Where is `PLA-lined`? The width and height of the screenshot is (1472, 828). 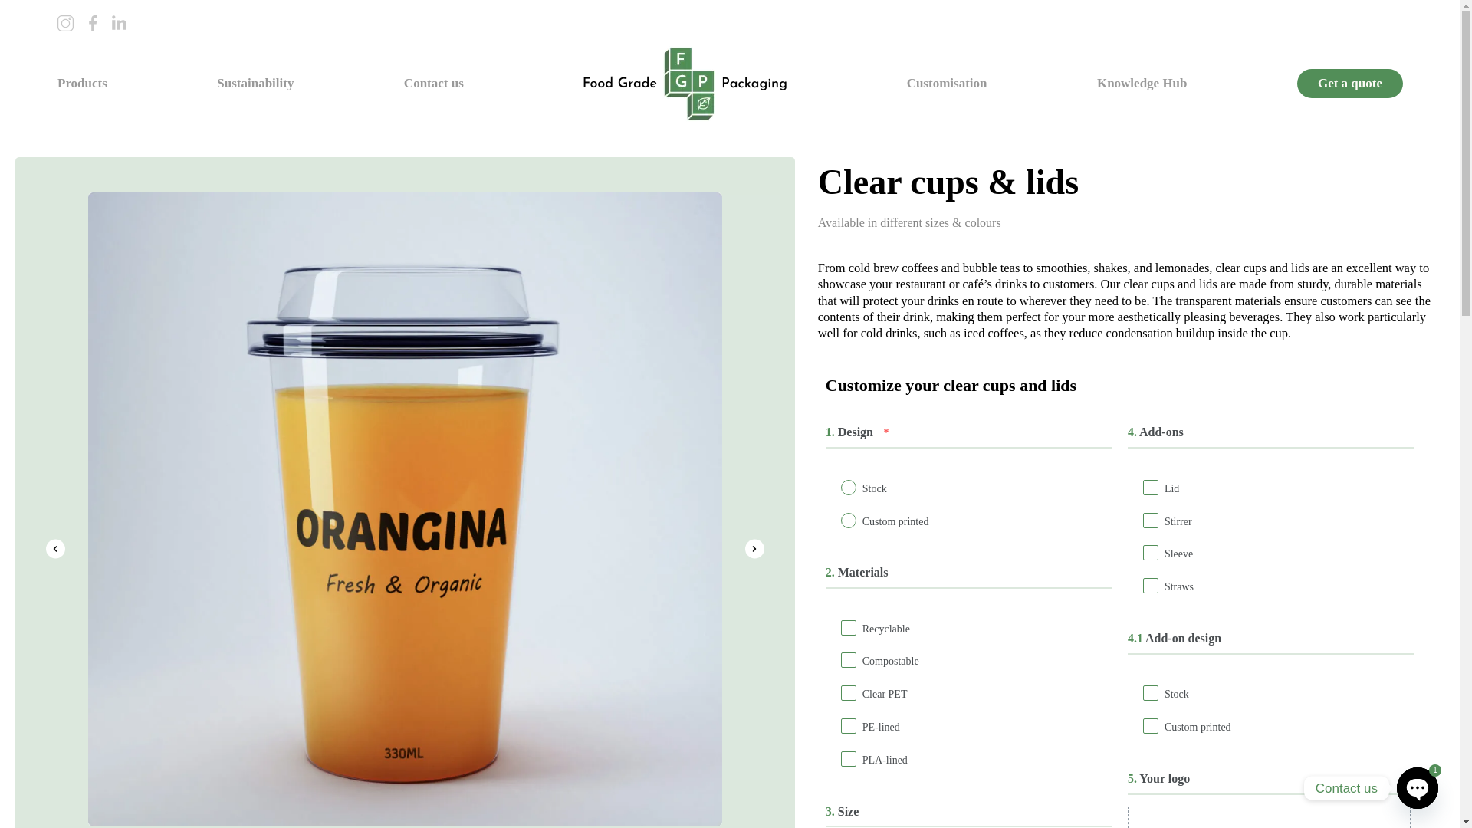 PLA-lined is located at coordinates (848, 761).